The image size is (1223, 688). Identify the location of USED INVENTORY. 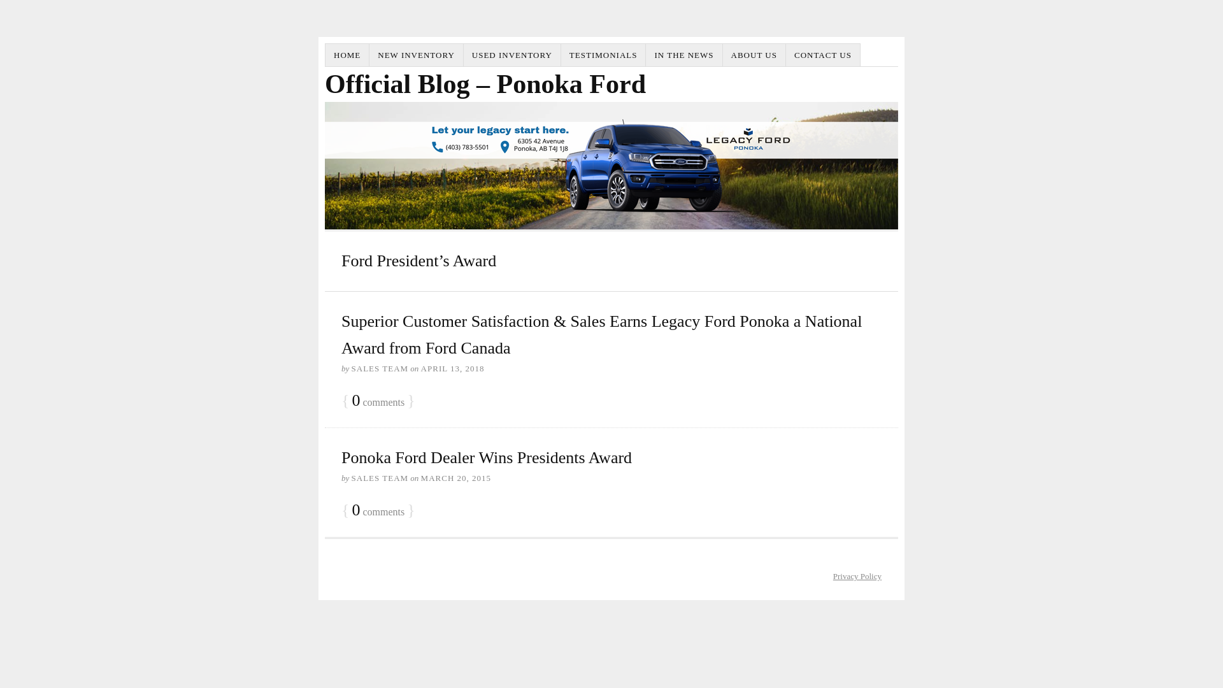
(512, 55).